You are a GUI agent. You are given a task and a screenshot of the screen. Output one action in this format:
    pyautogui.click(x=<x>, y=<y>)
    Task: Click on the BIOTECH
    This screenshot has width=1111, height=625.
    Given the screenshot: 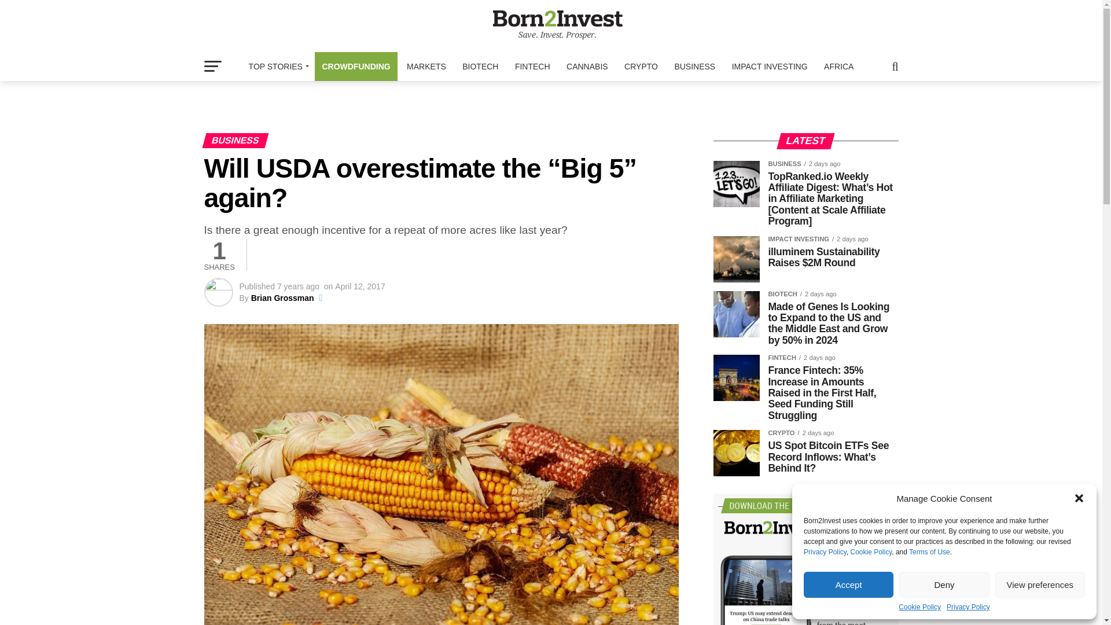 What is the action you would take?
    pyautogui.click(x=480, y=66)
    